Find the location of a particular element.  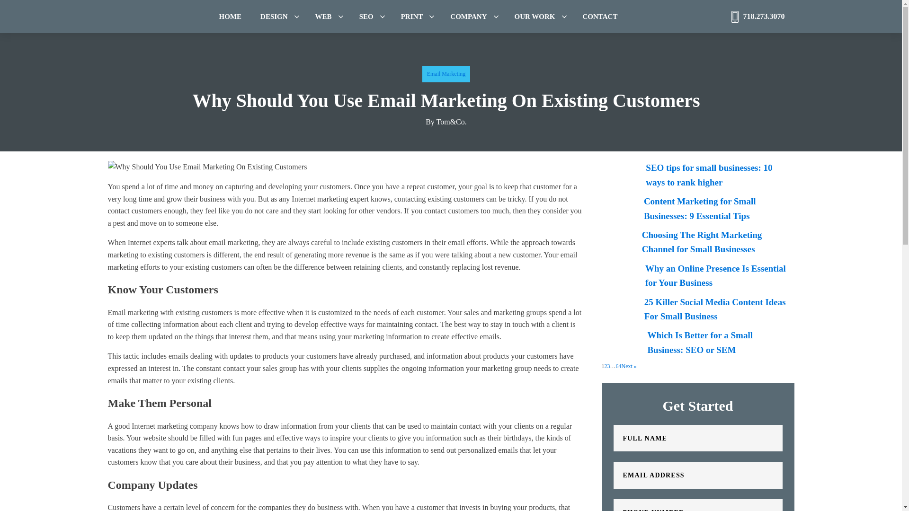

Content Marketing for Small Businesses: 9 Essential Tips is located at coordinates (697, 209).